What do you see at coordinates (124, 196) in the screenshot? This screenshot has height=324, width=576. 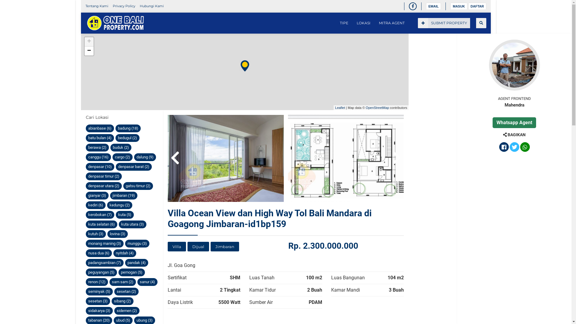 I see `jimbaran (19)` at bounding box center [124, 196].